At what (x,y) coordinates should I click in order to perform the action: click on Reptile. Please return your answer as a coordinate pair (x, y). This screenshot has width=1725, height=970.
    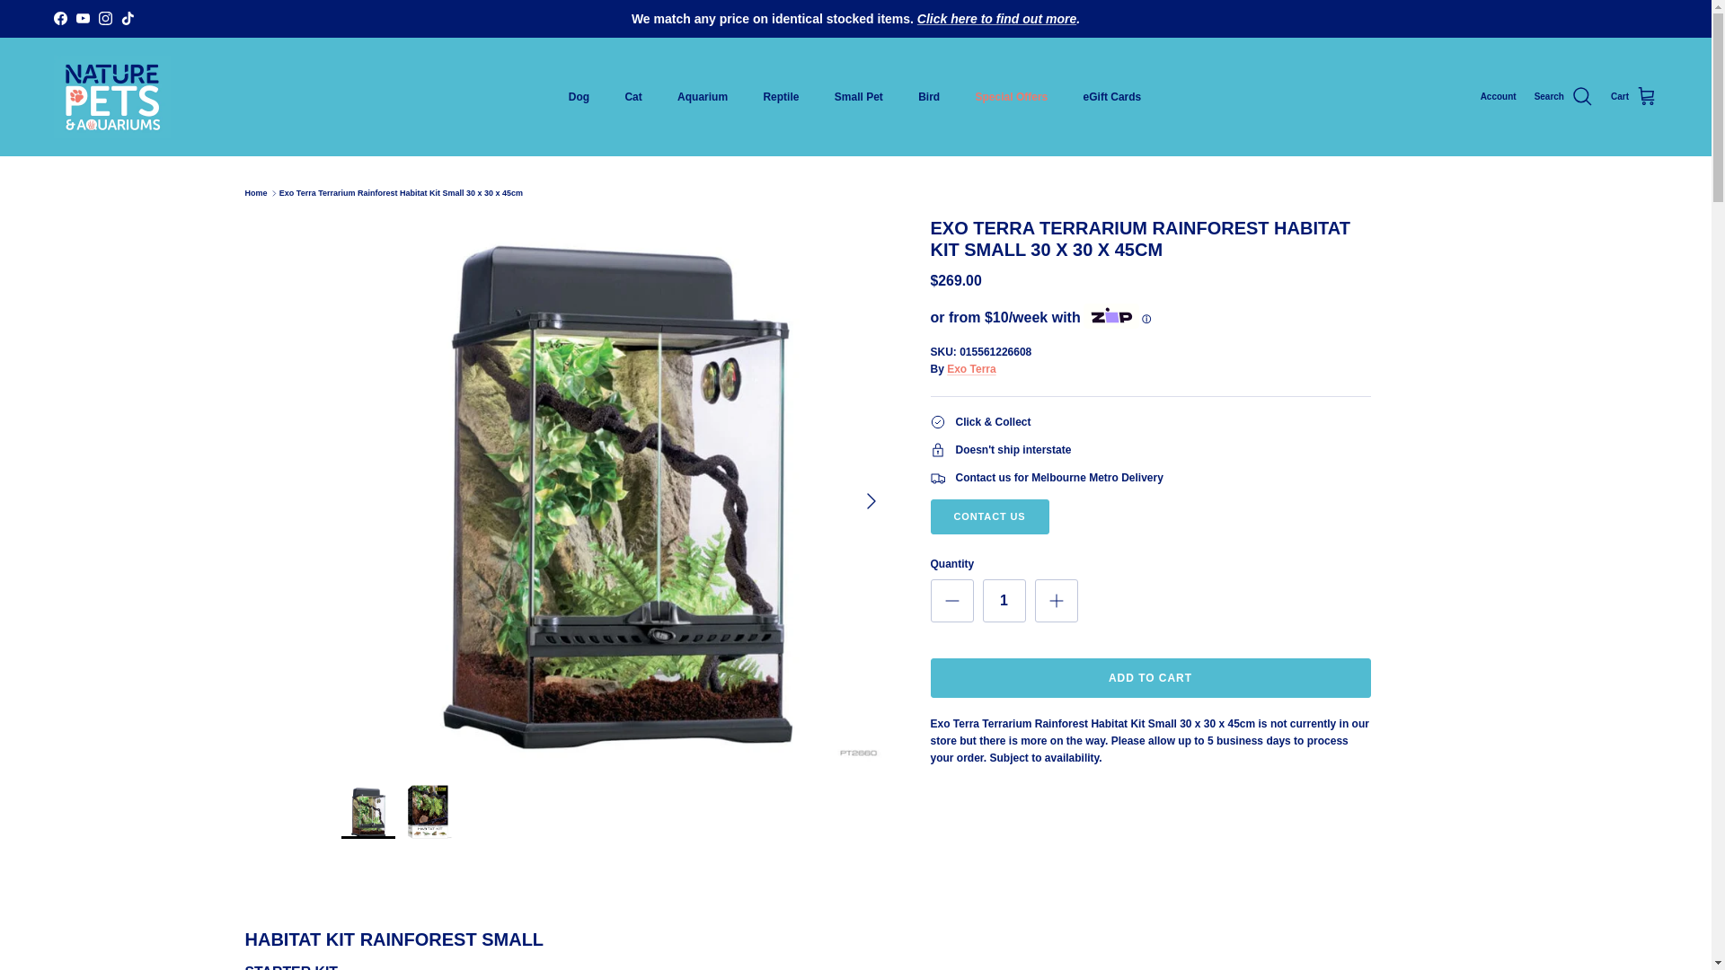
    Looking at the image, I should click on (780, 97).